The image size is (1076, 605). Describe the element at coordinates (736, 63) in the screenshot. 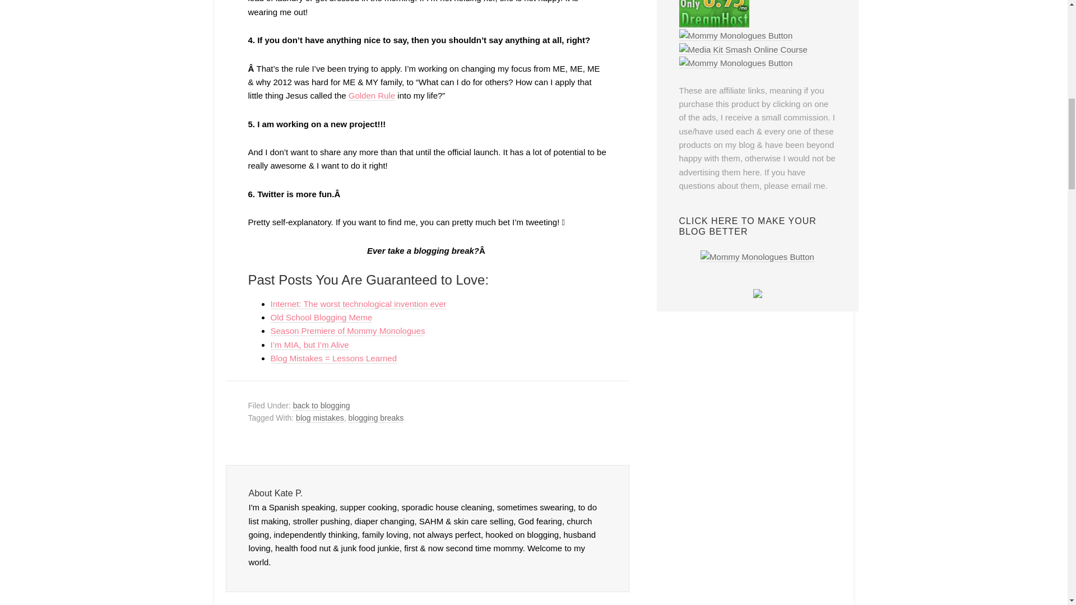

I see `Mommy Monologues` at that location.